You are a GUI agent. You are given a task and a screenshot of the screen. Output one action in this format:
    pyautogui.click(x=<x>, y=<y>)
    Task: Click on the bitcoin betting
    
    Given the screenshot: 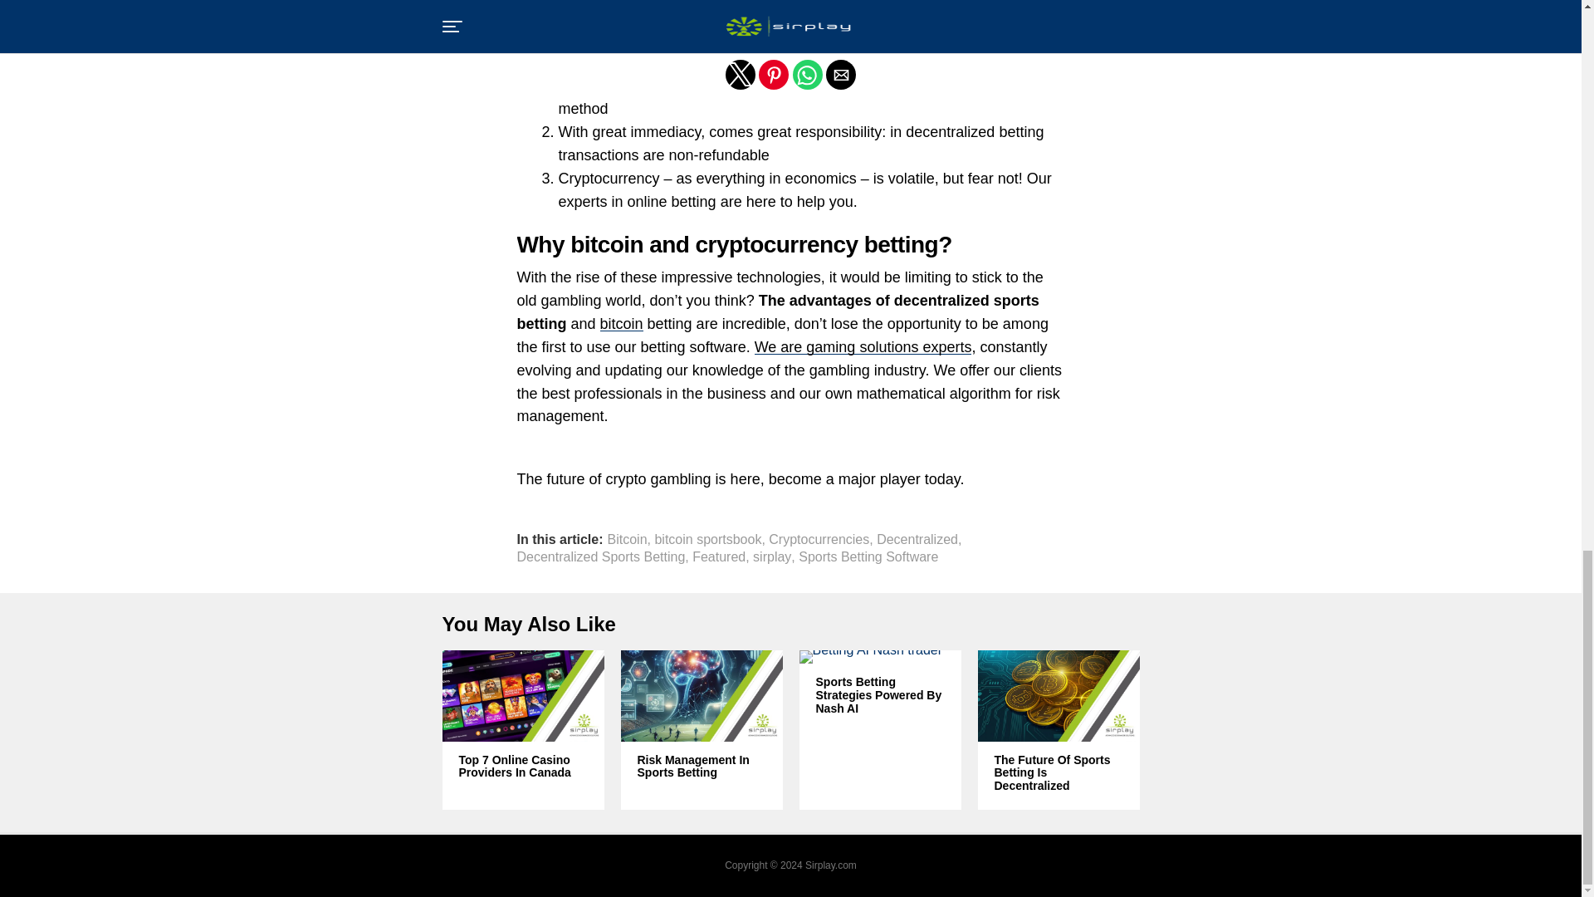 What is the action you would take?
    pyautogui.click(x=653, y=3)
    